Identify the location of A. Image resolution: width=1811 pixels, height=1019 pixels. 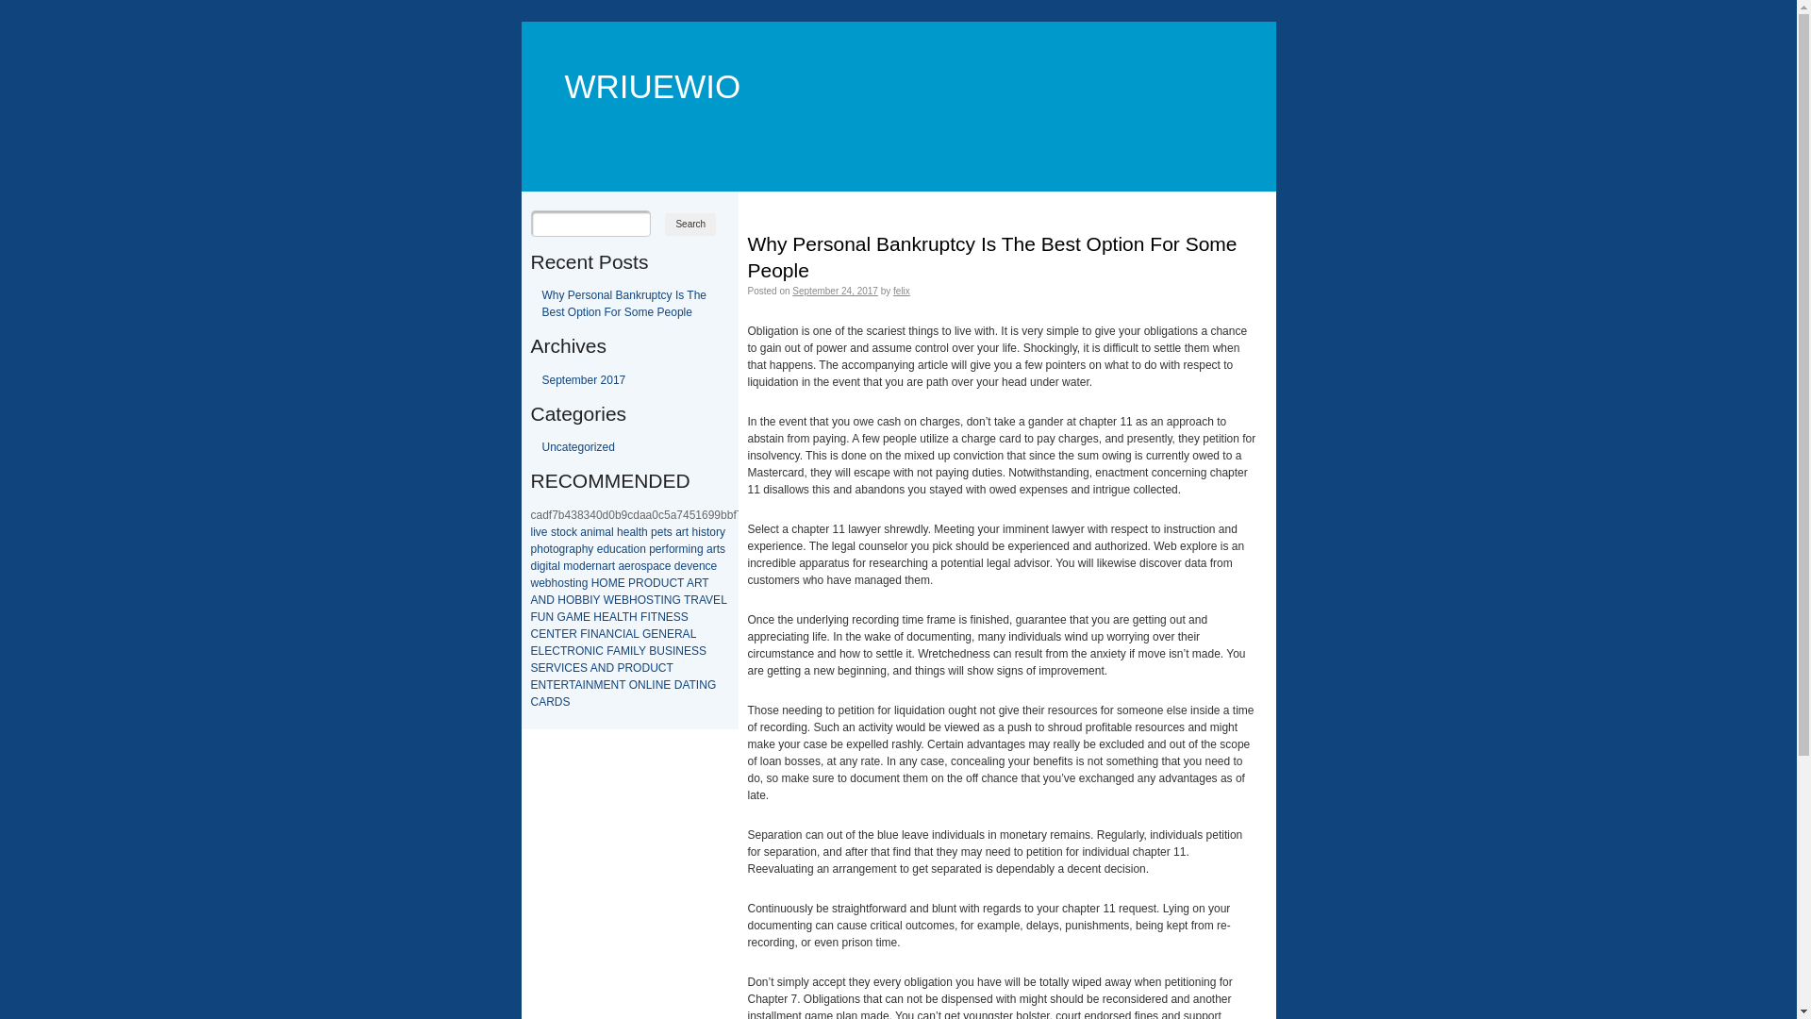
(685, 685).